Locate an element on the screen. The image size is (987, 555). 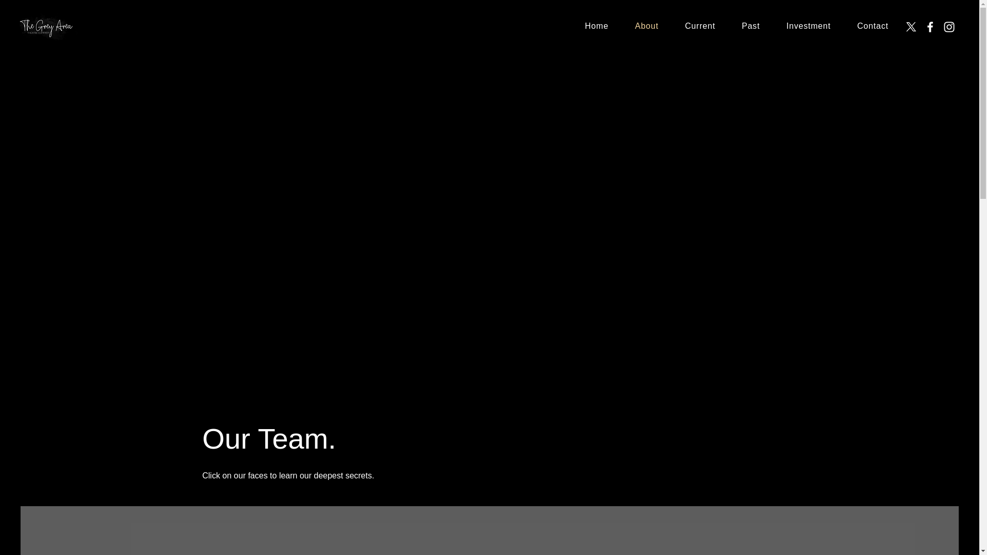
Past is located at coordinates (751, 26).